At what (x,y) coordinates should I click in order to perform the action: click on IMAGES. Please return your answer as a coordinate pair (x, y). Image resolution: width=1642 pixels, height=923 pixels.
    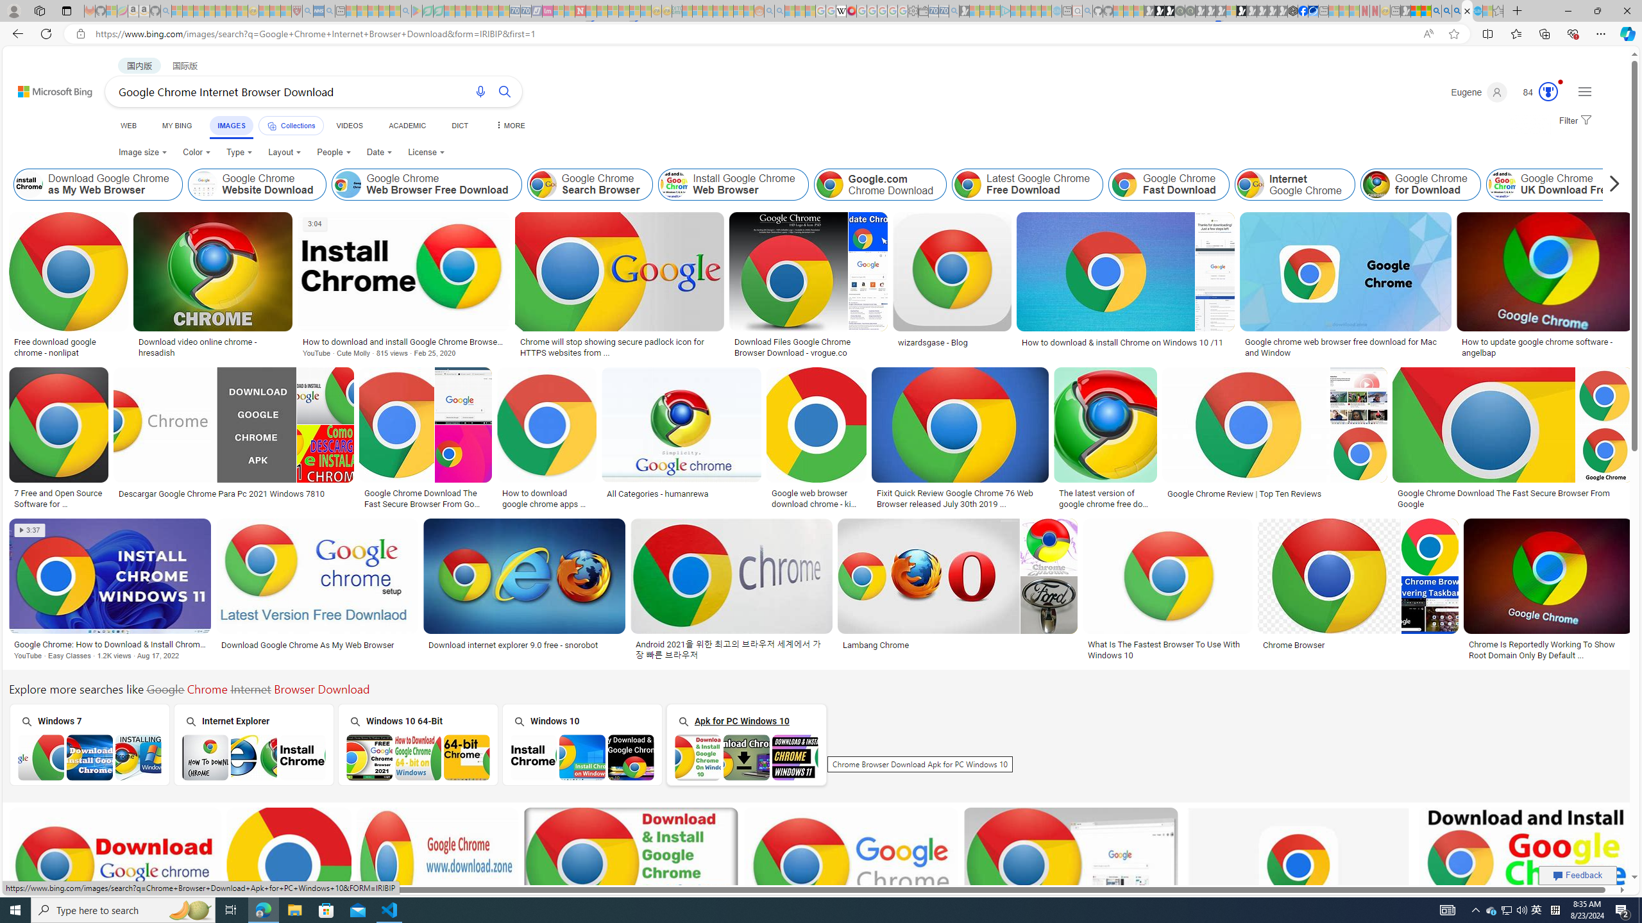
    Looking at the image, I should click on (231, 126).